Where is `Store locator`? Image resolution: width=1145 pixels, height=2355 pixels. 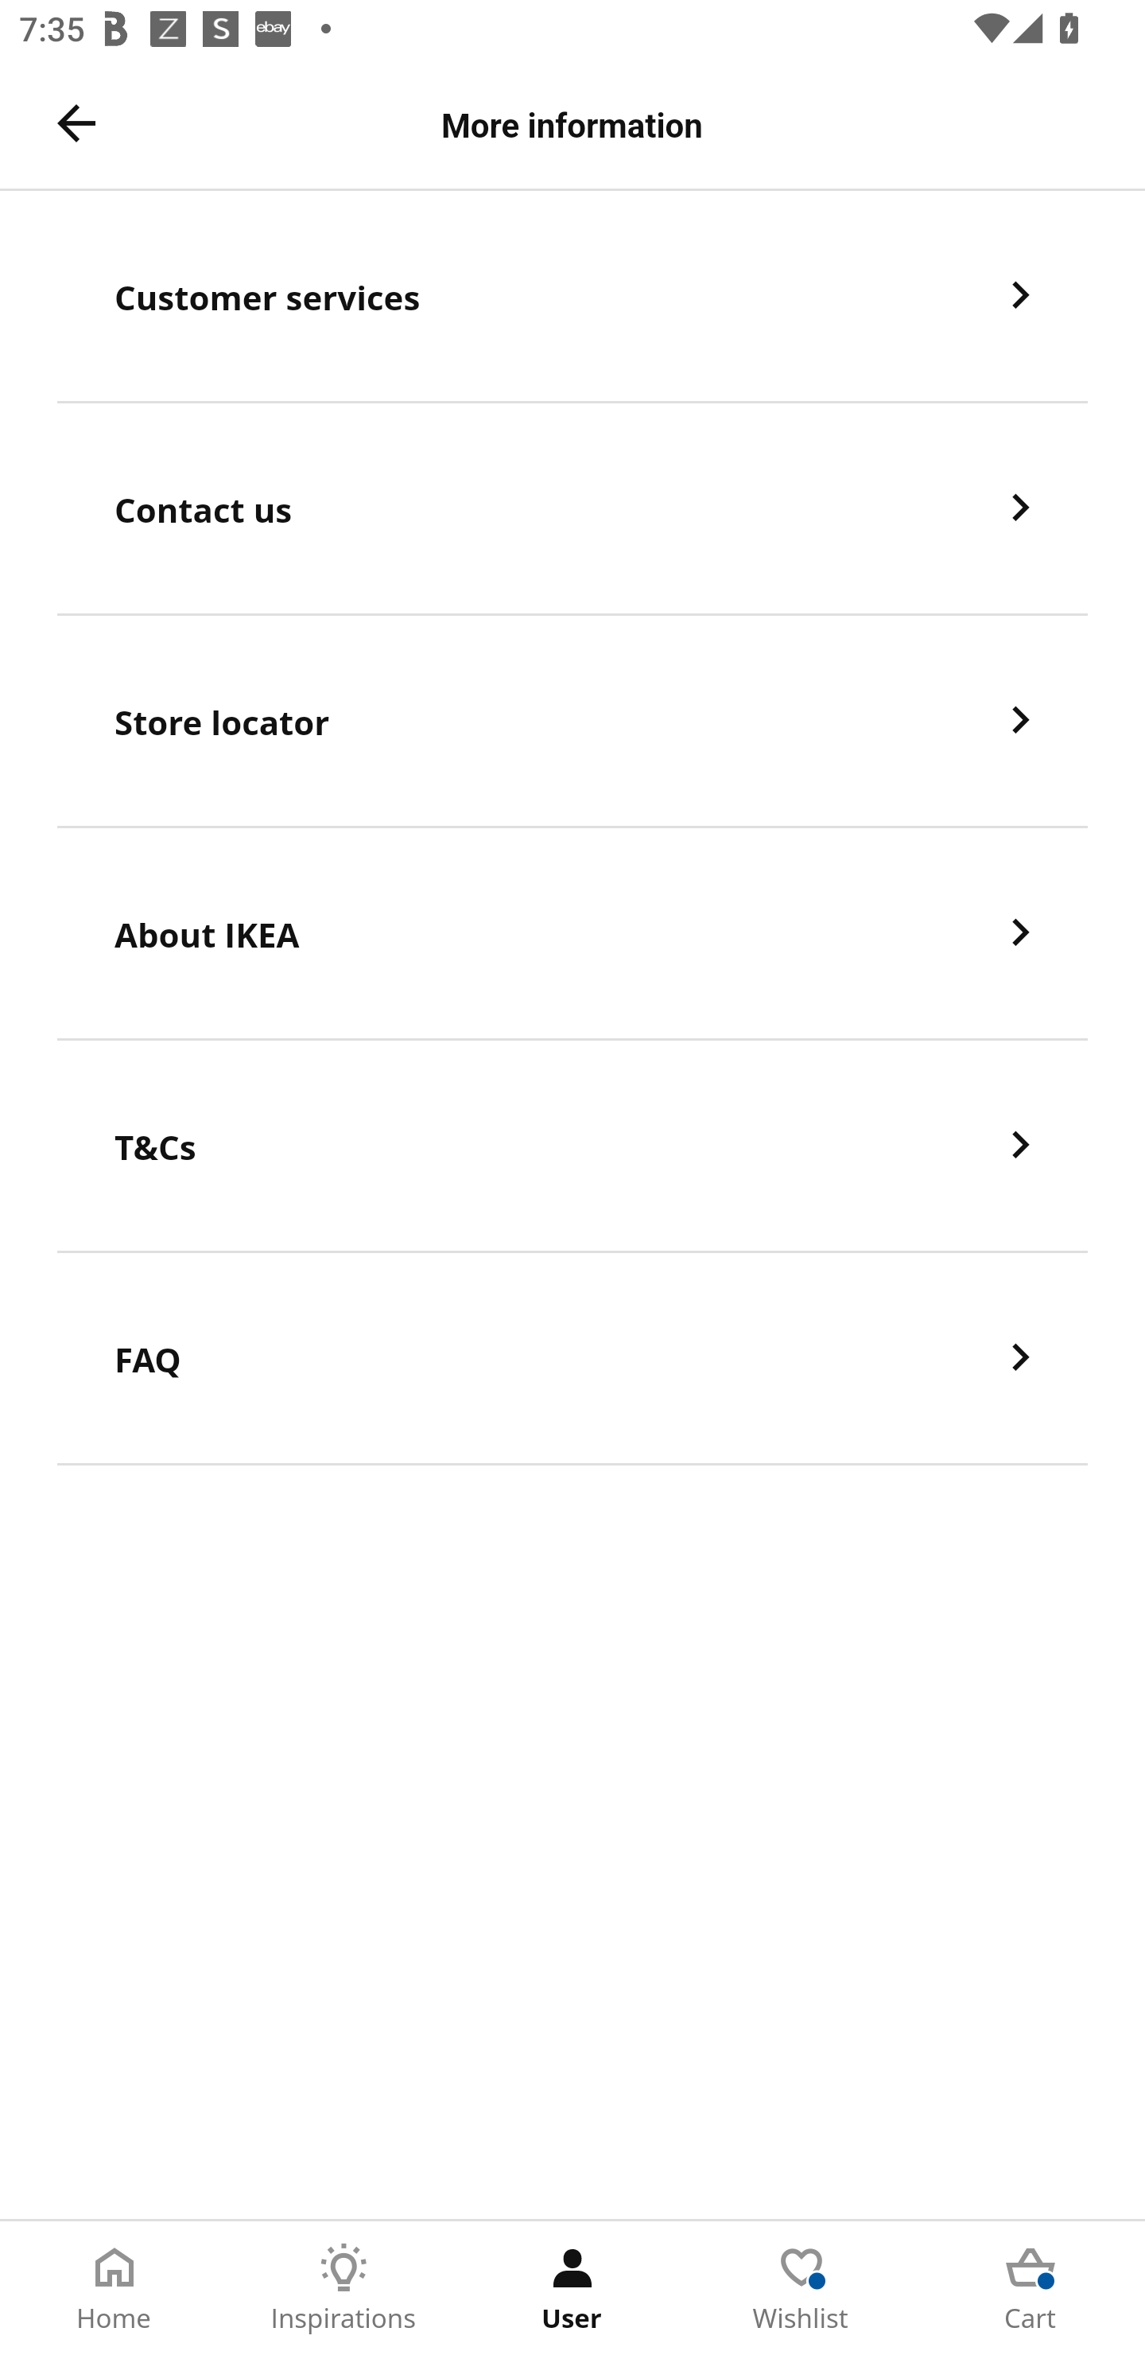
Store locator is located at coordinates (572, 721).